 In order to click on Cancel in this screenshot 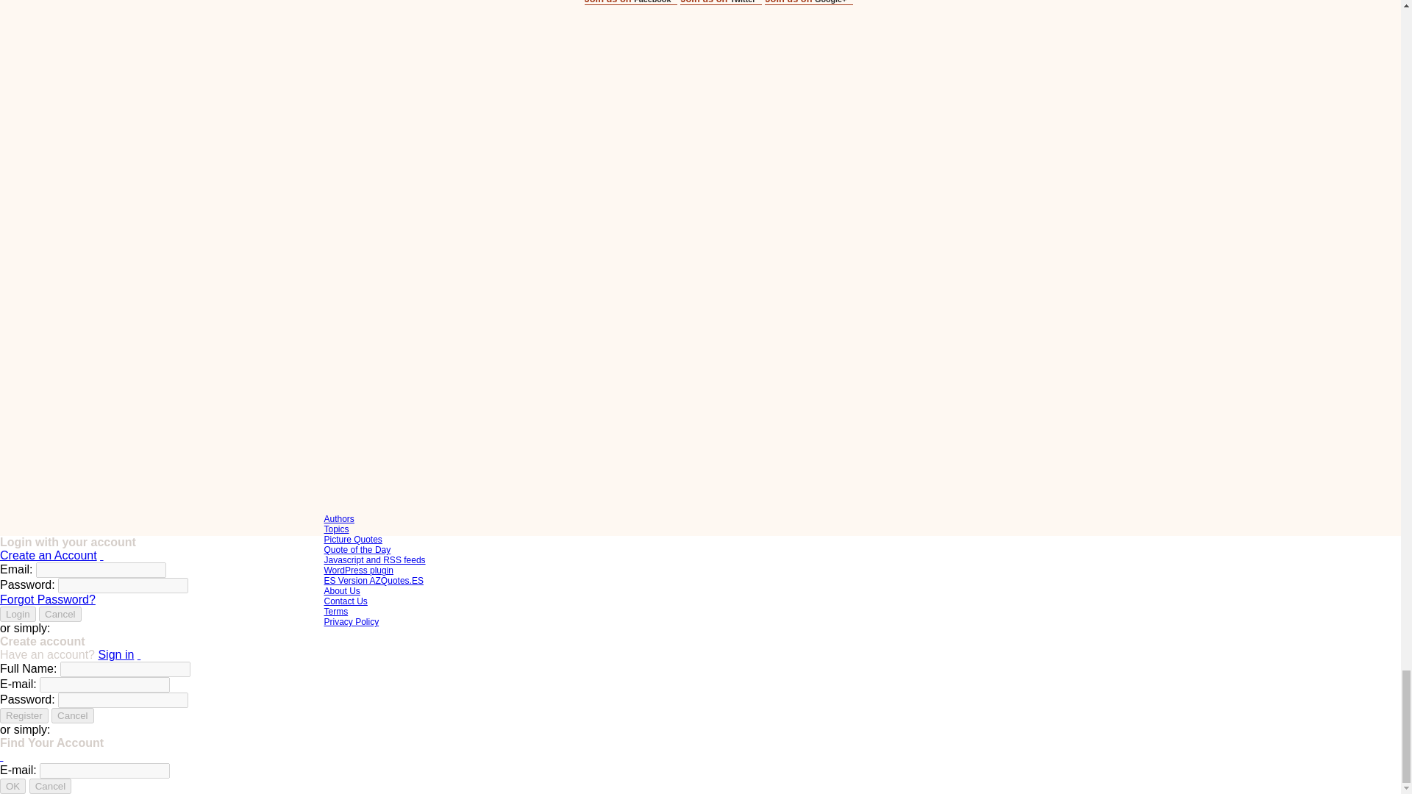, I will do `click(72, 715)`.